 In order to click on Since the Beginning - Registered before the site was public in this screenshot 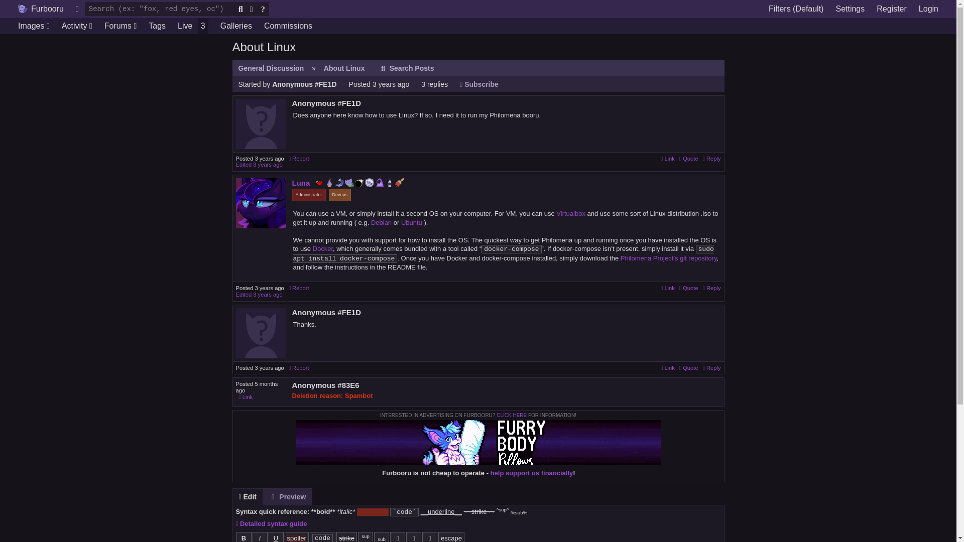, I will do `click(379, 183)`.